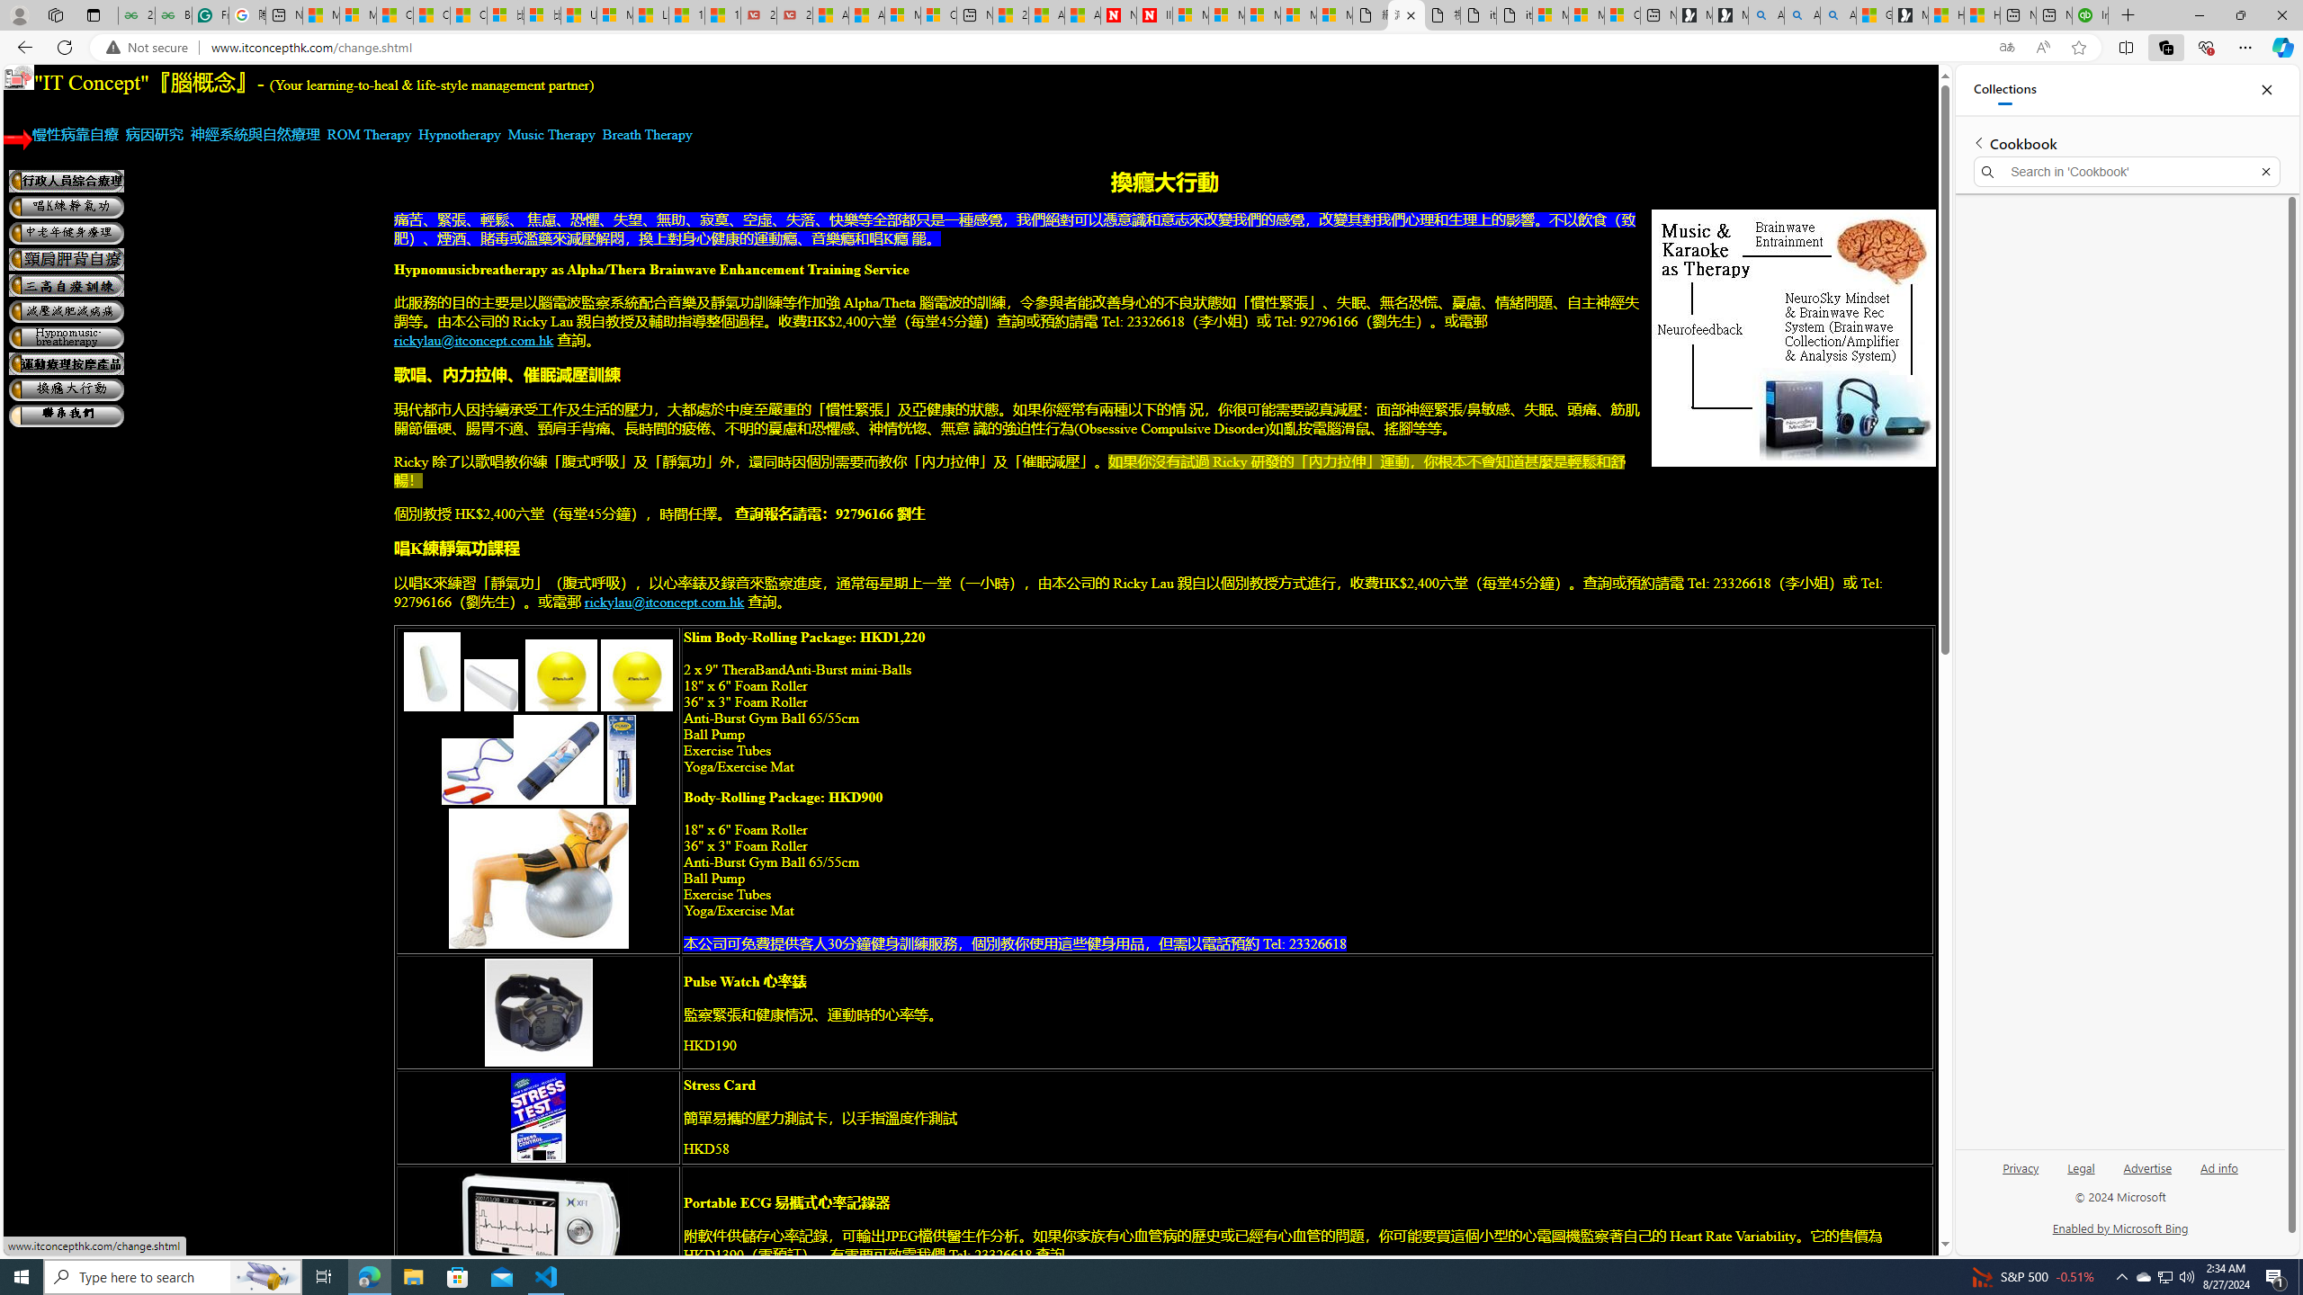  Describe the element at coordinates (723, 15) in the screenshot. I see `15 Ways Modern Life Contradicts the Teachings of Jesus` at that location.